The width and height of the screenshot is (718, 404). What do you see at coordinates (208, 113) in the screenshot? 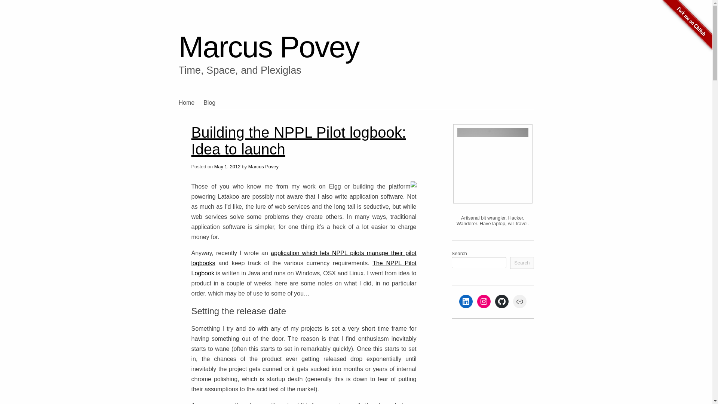
I see `Main menu` at bounding box center [208, 113].